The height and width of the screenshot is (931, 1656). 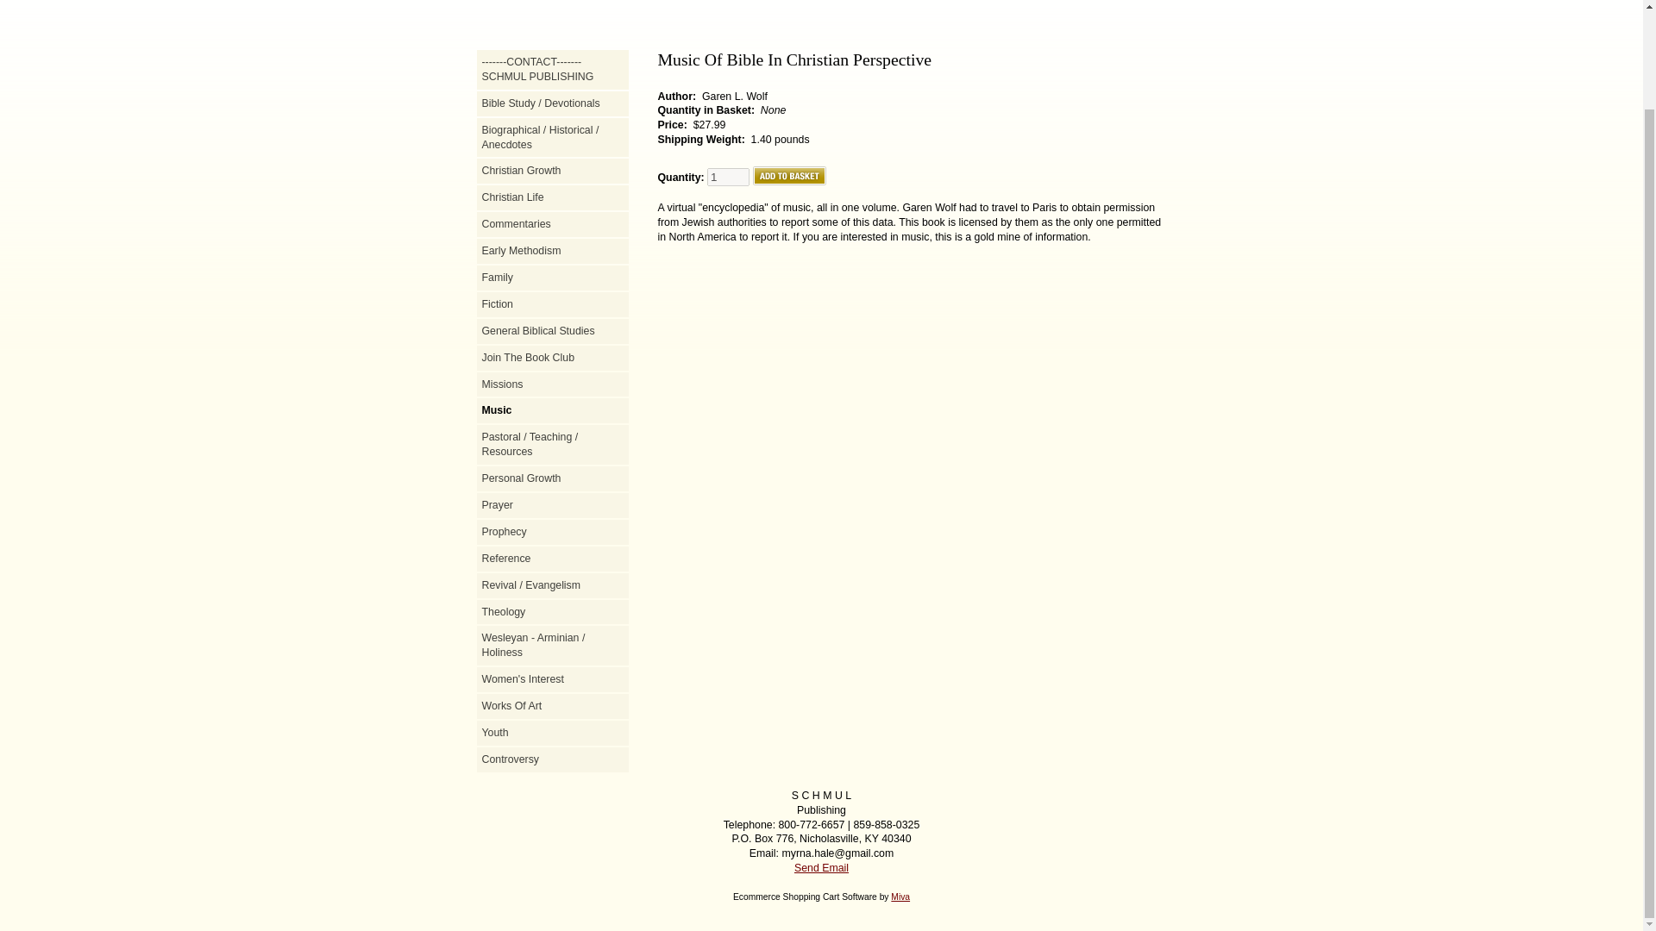 What do you see at coordinates (552, 533) in the screenshot?
I see `Prophecy` at bounding box center [552, 533].